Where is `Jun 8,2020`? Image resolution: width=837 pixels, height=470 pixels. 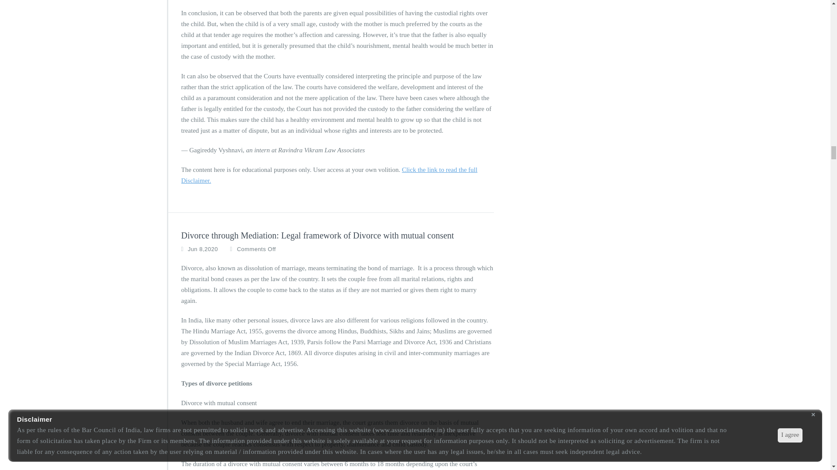
Jun 8,2020 is located at coordinates (202, 249).